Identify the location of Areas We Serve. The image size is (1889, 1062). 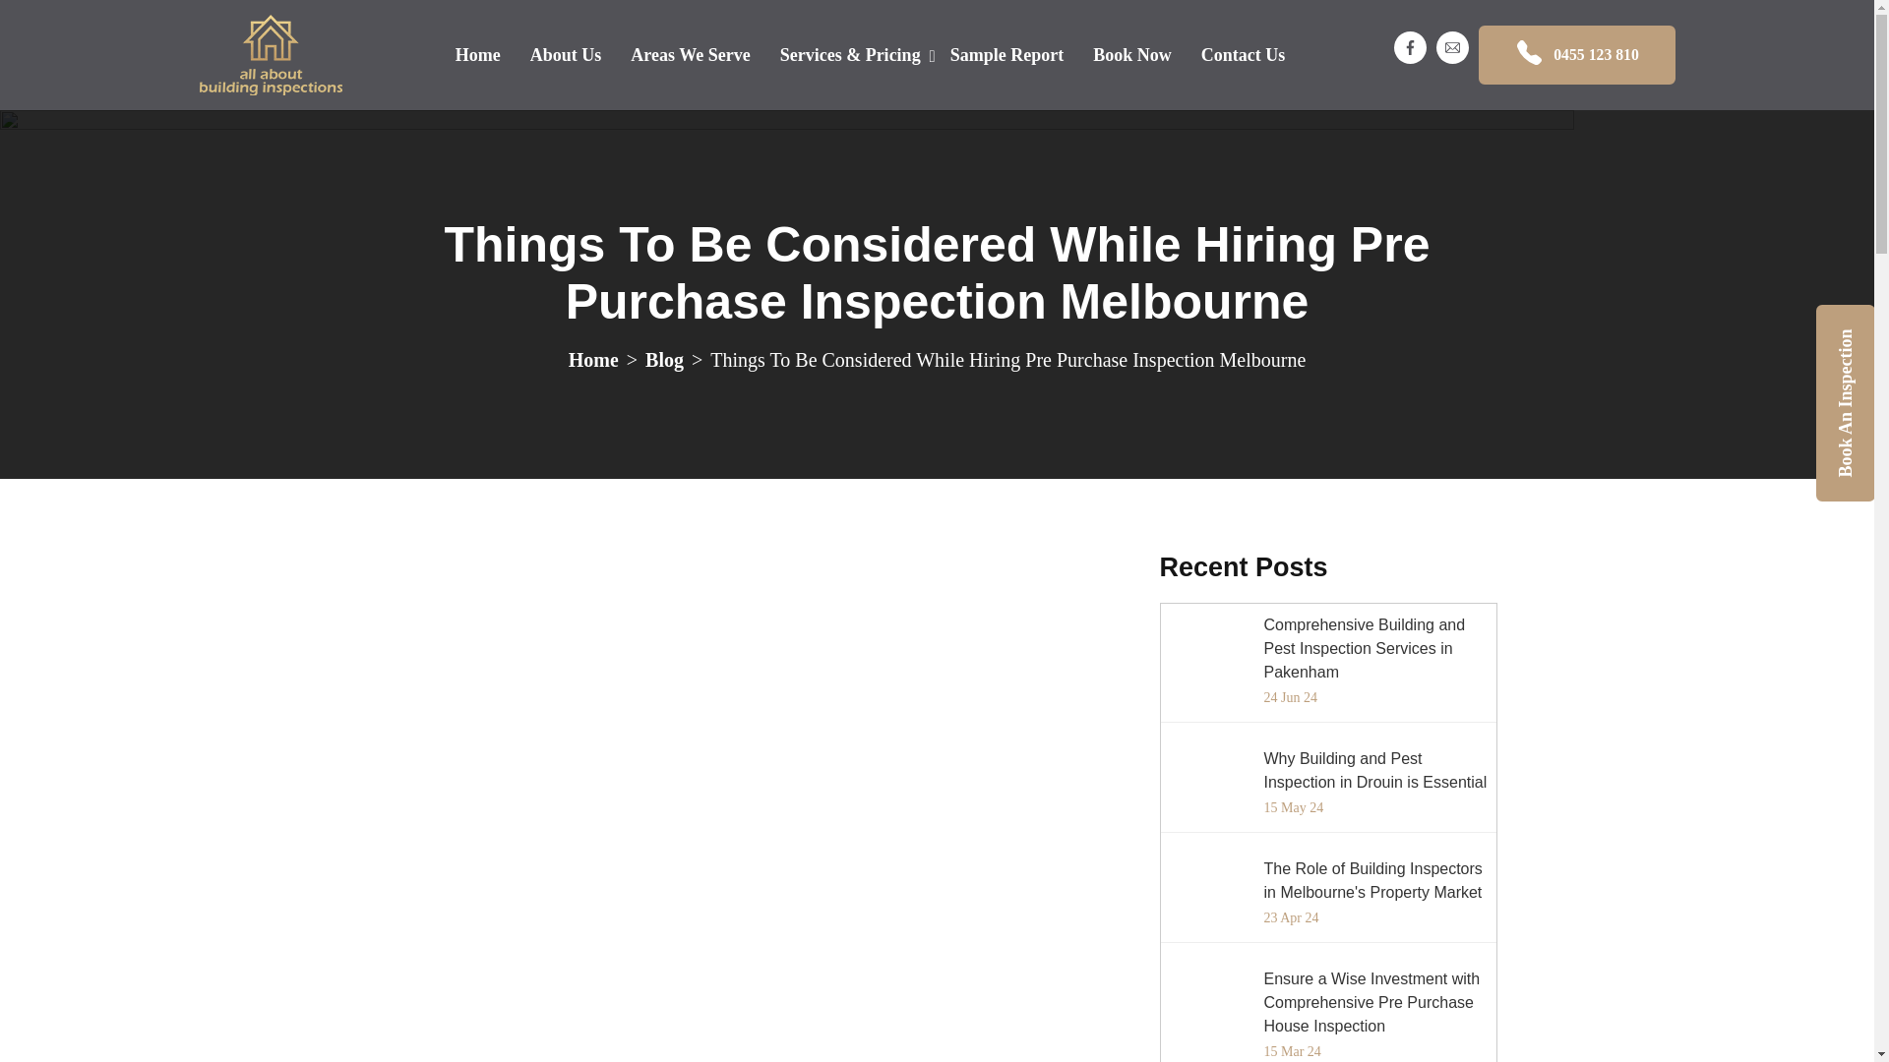
(691, 55).